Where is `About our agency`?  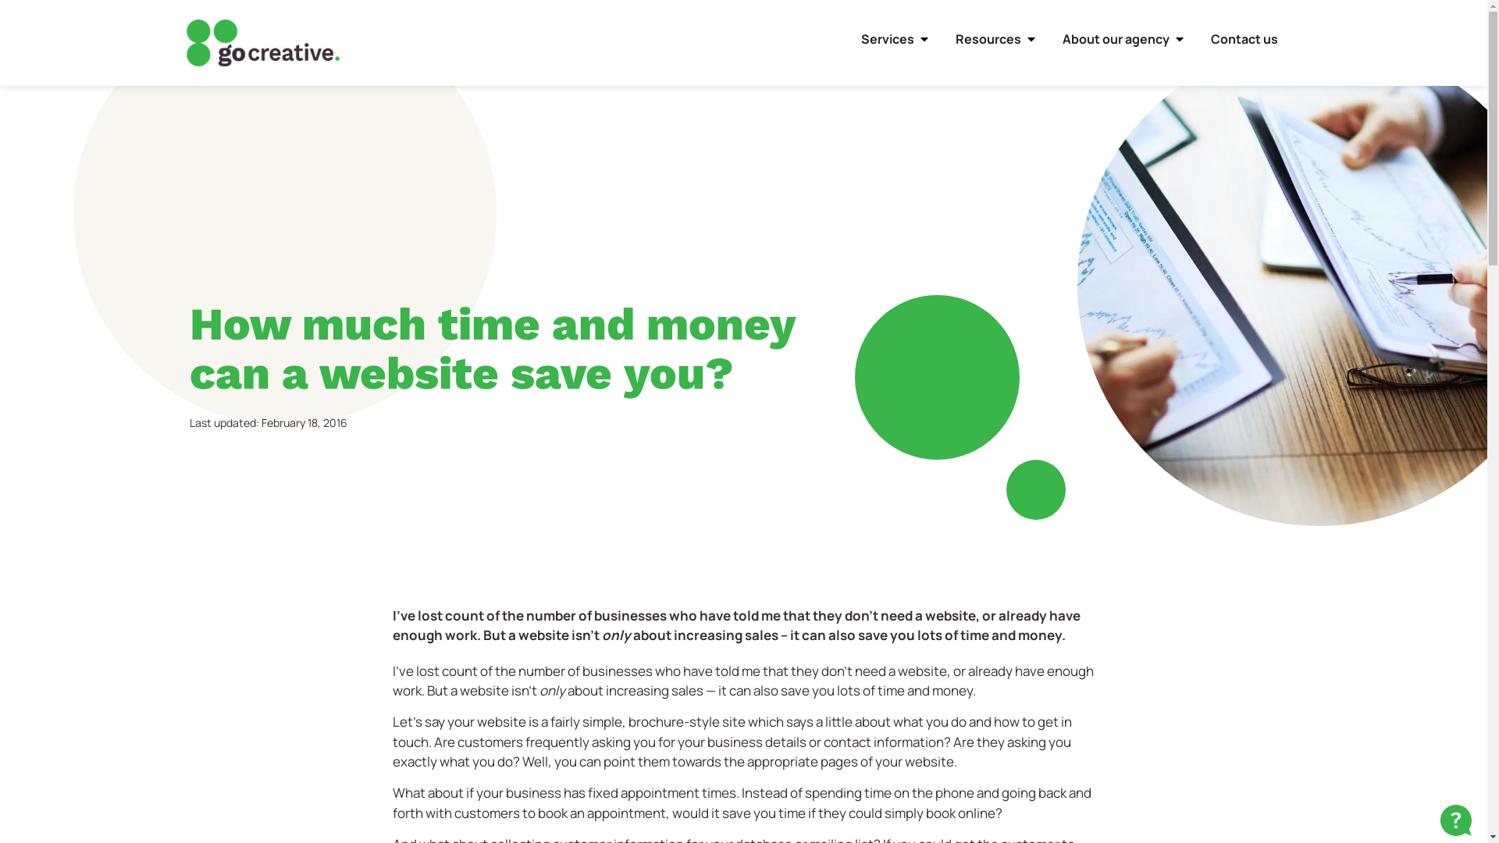
About our agency is located at coordinates (1115, 39).